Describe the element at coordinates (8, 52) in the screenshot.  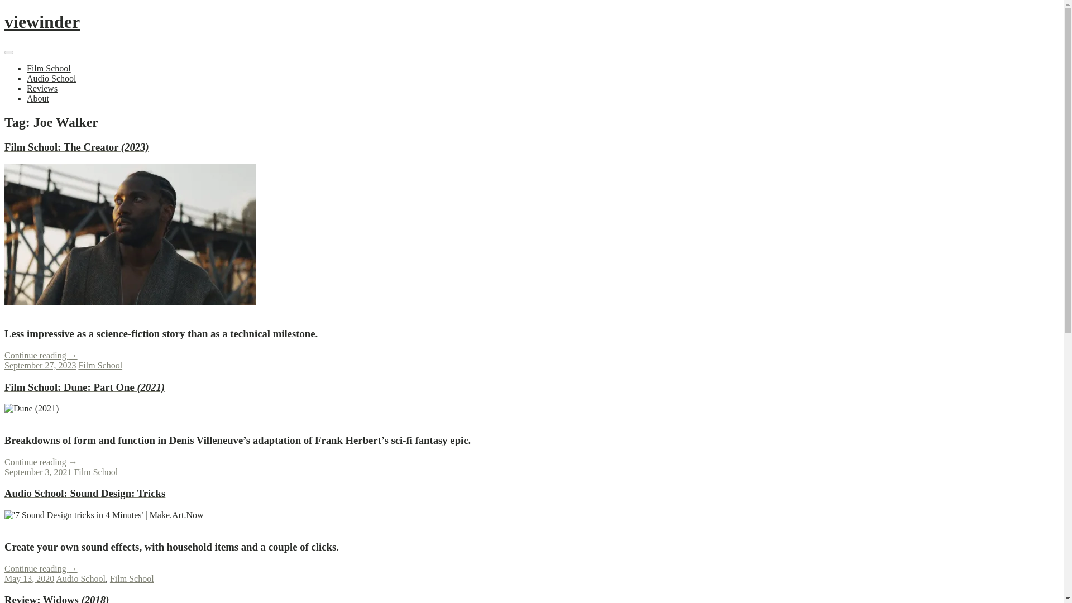
I see `Menu` at that location.